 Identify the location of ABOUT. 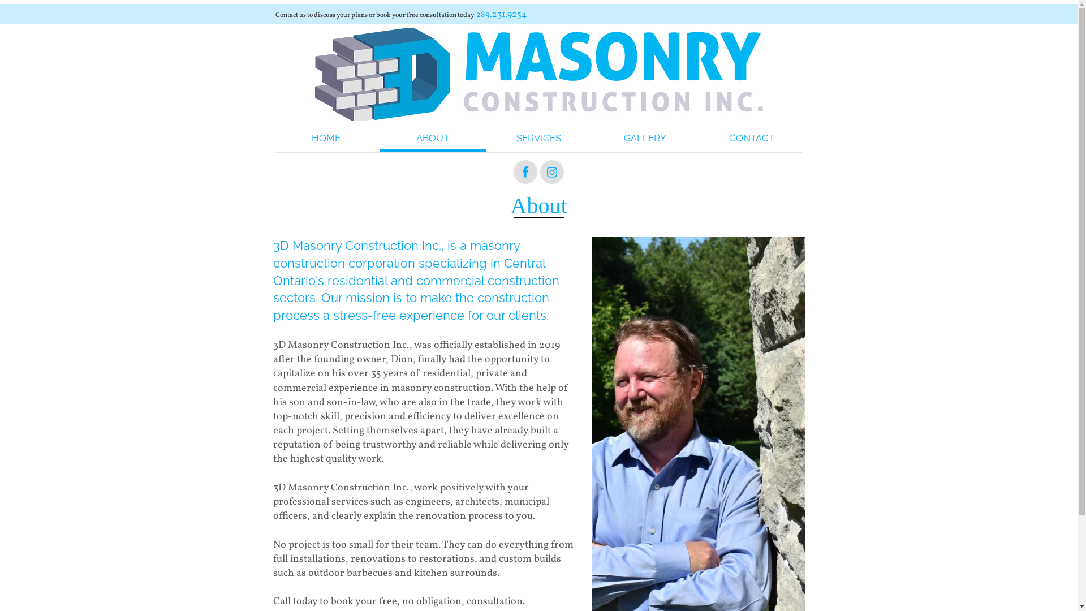
(432, 139).